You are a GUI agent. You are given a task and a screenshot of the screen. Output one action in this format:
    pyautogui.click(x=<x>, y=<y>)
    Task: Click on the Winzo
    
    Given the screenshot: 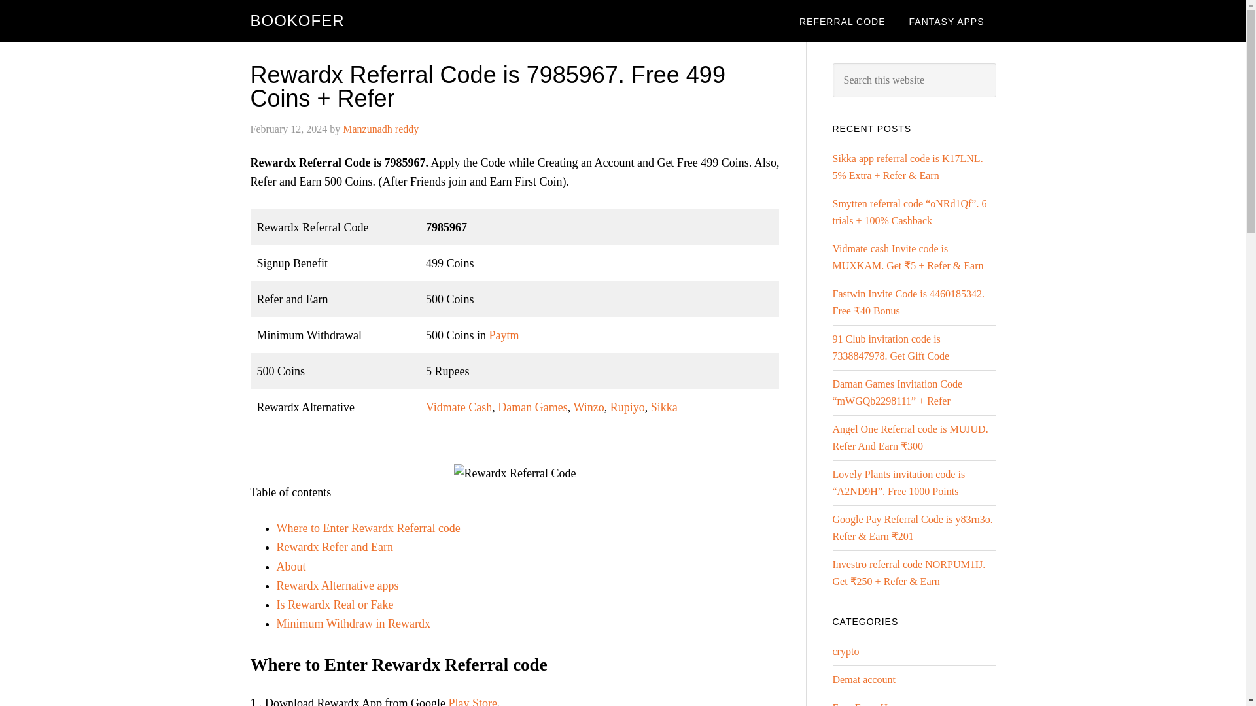 What is the action you would take?
    pyautogui.click(x=589, y=407)
    